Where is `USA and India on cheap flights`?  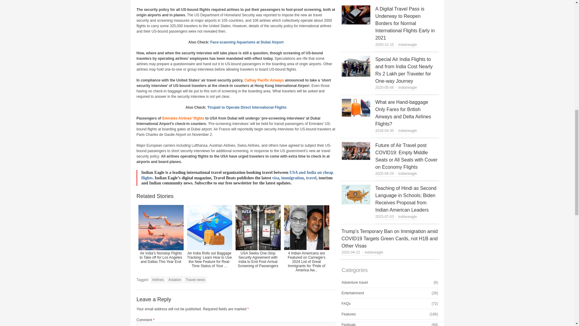
USA and India on cheap flights is located at coordinates (237, 175).